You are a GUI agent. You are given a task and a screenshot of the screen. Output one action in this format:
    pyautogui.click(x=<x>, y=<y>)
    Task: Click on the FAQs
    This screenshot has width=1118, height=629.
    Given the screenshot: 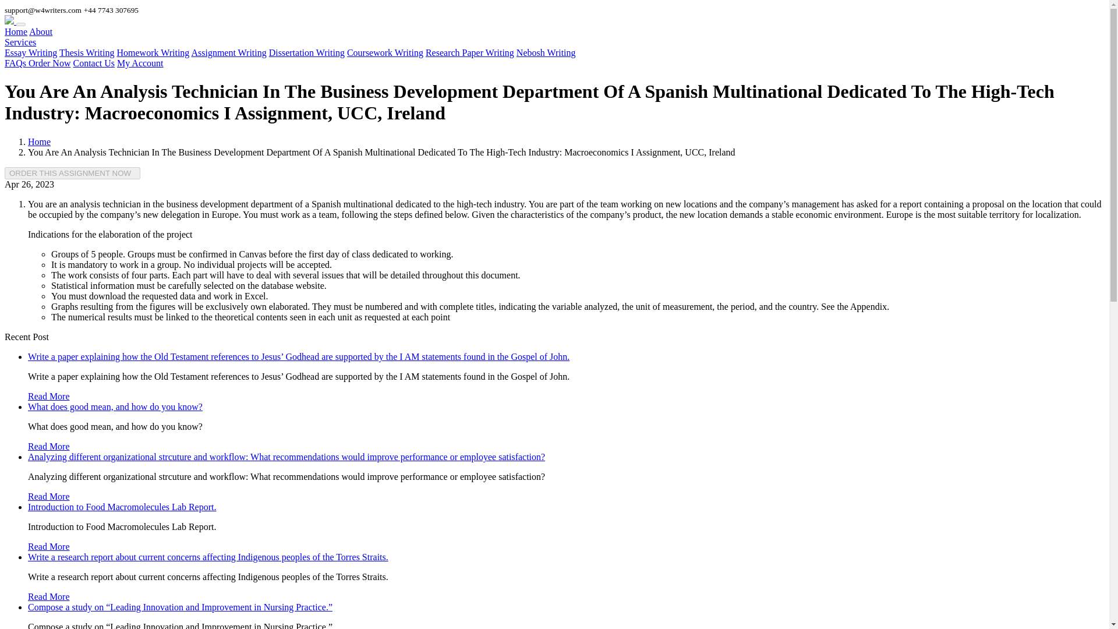 What is the action you would take?
    pyautogui.click(x=16, y=63)
    